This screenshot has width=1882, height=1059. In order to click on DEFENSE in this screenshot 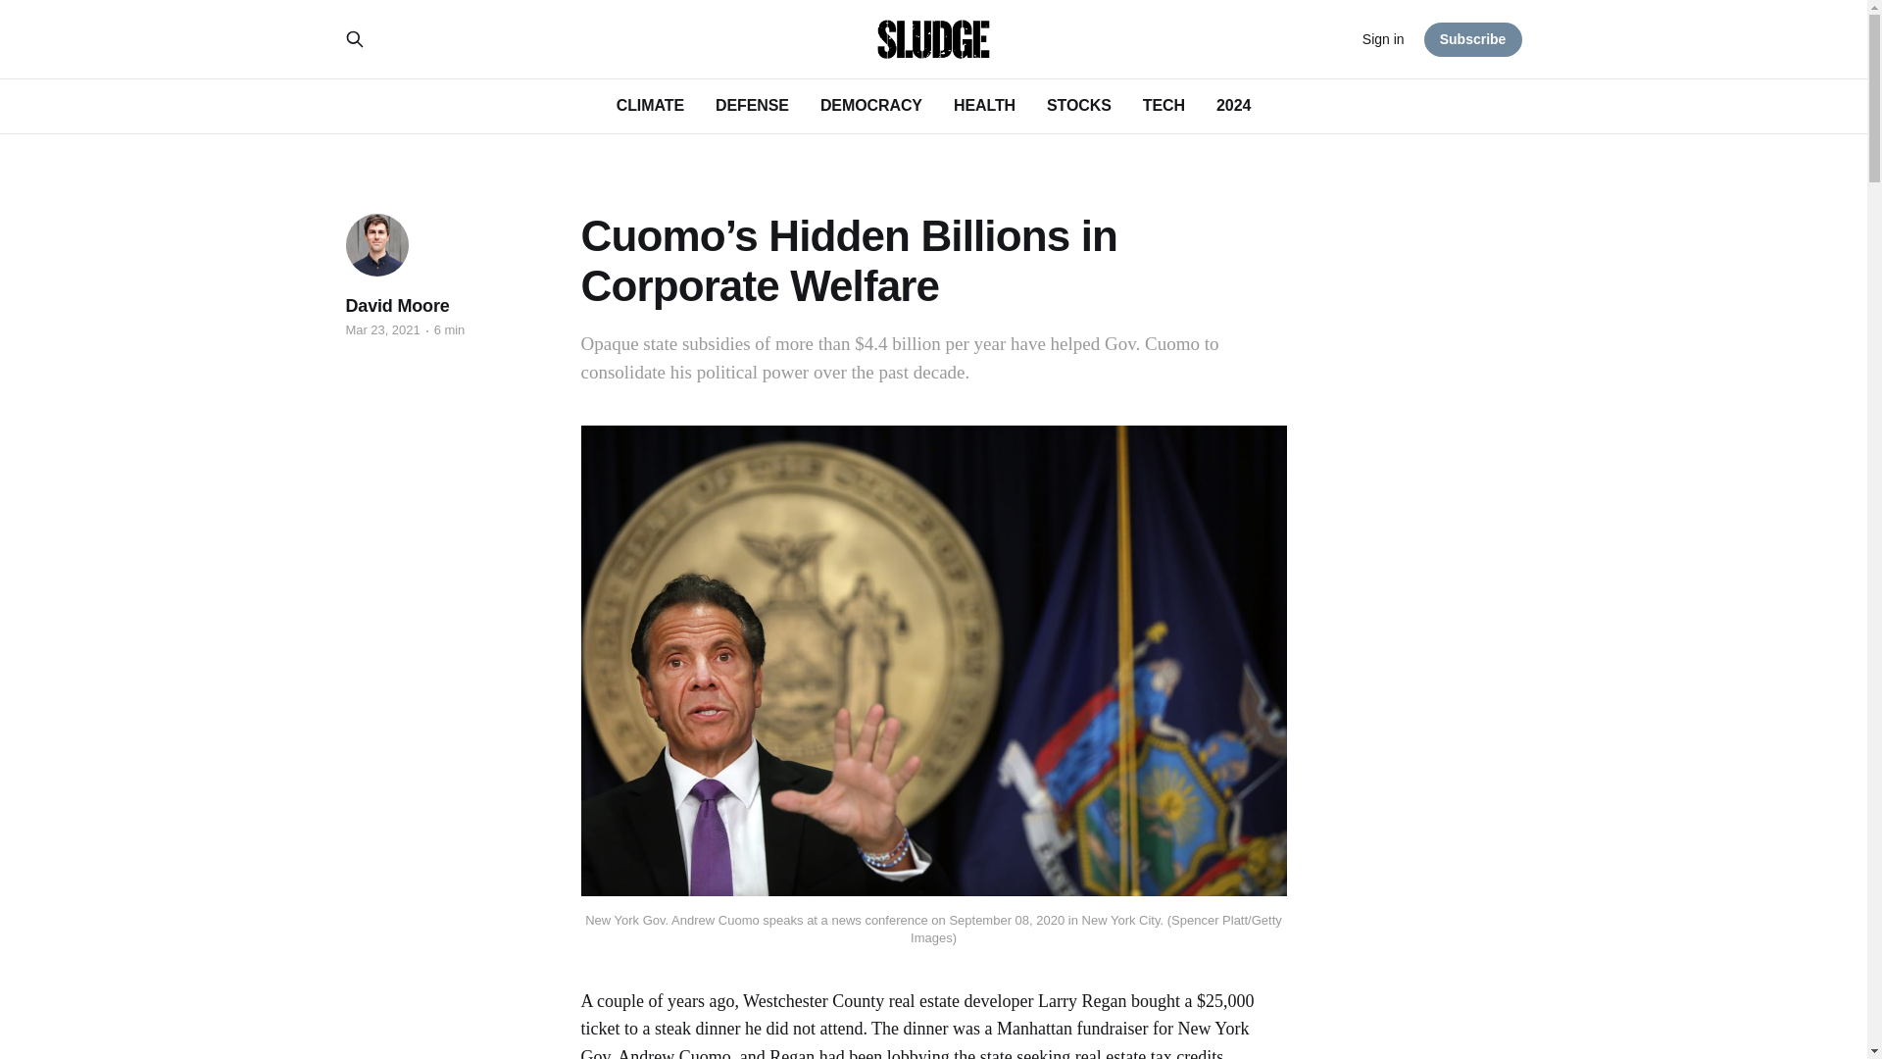, I will do `click(751, 105)`.